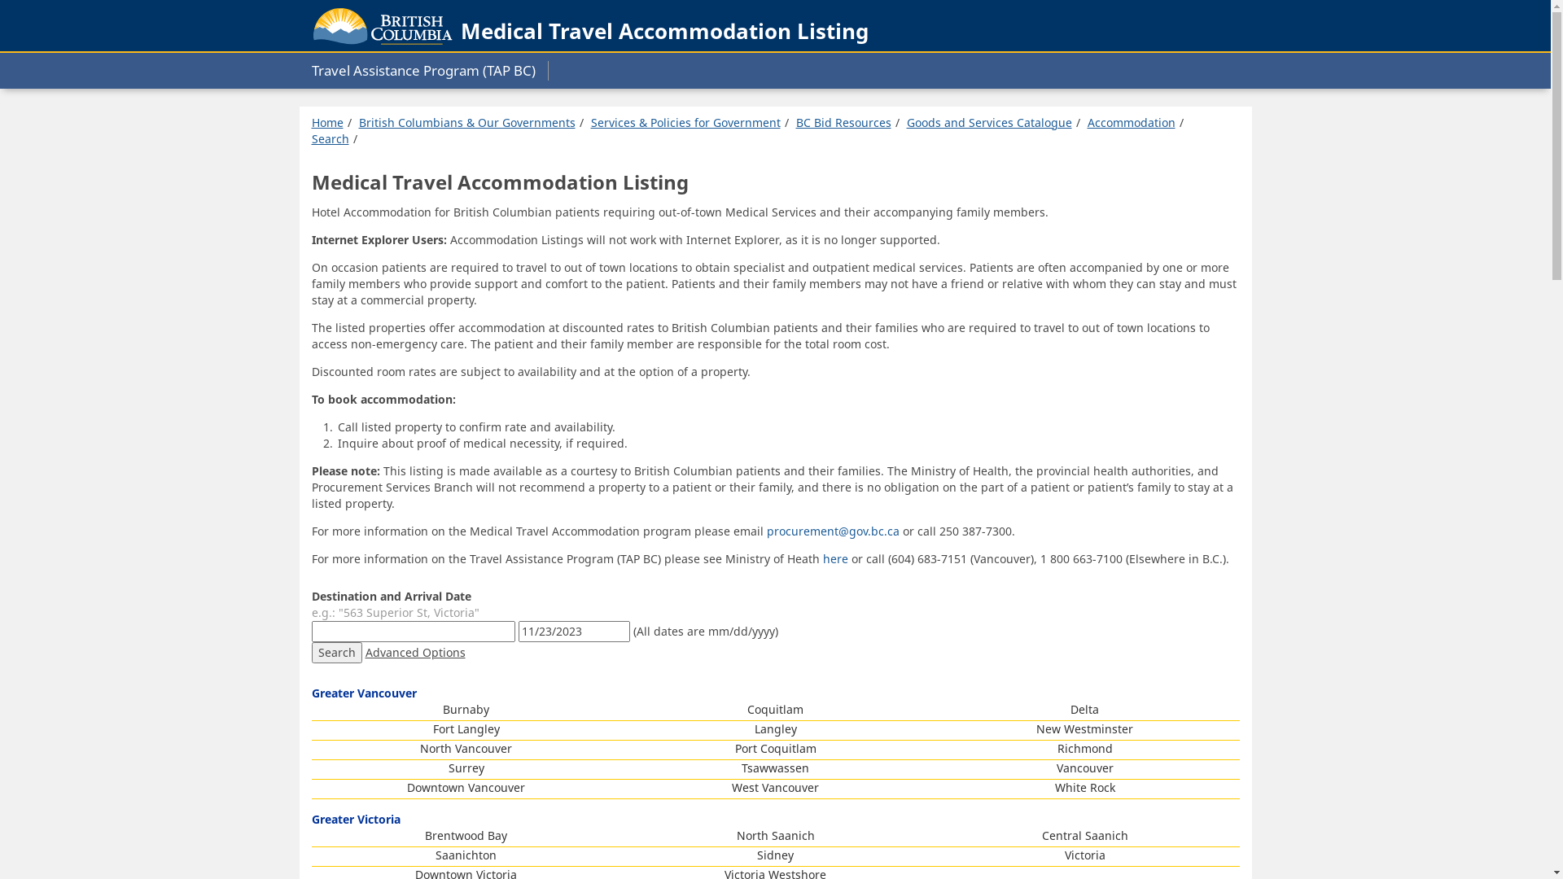  Describe the element at coordinates (415, 653) in the screenshot. I see `Advanced Options` at that location.